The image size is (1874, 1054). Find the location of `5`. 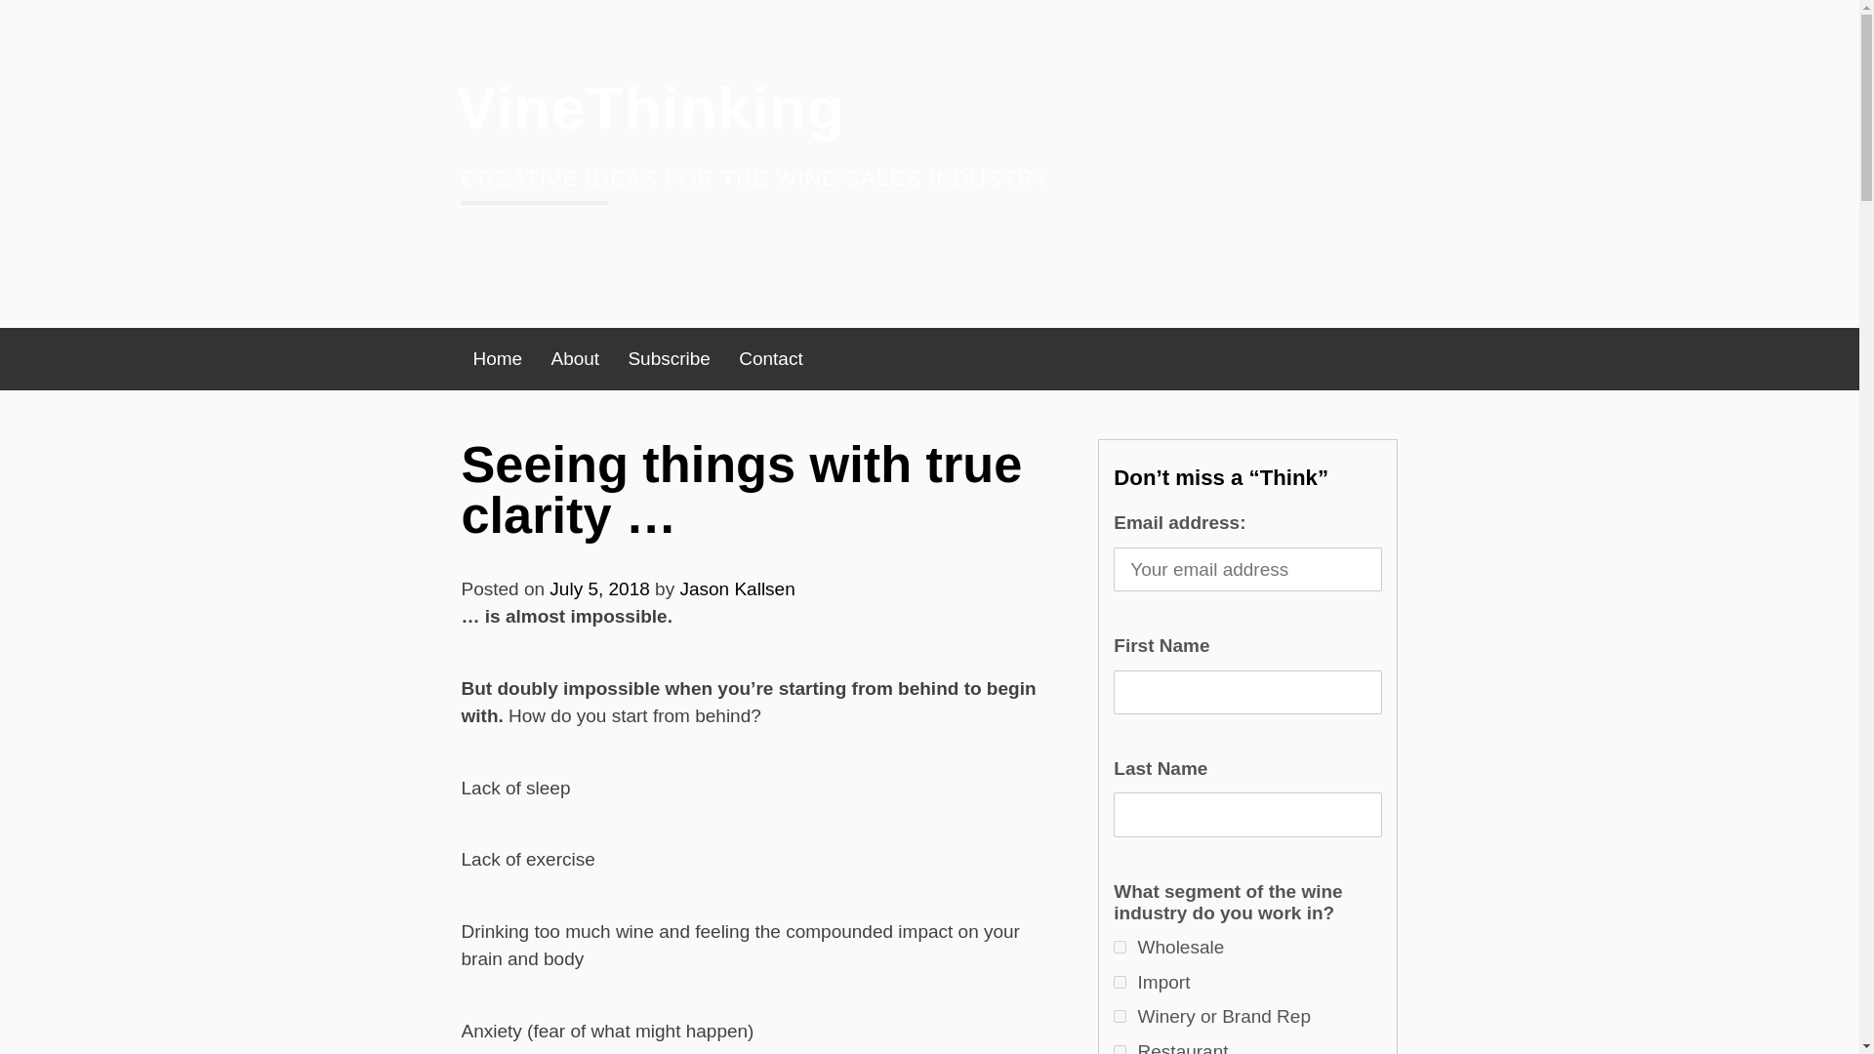

5 is located at coordinates (1119, 982).